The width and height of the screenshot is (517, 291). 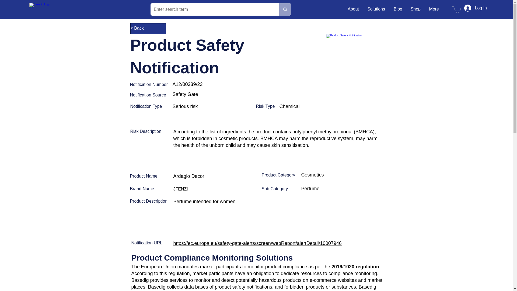 I want to click on Blog, so click(x=398, y=9).